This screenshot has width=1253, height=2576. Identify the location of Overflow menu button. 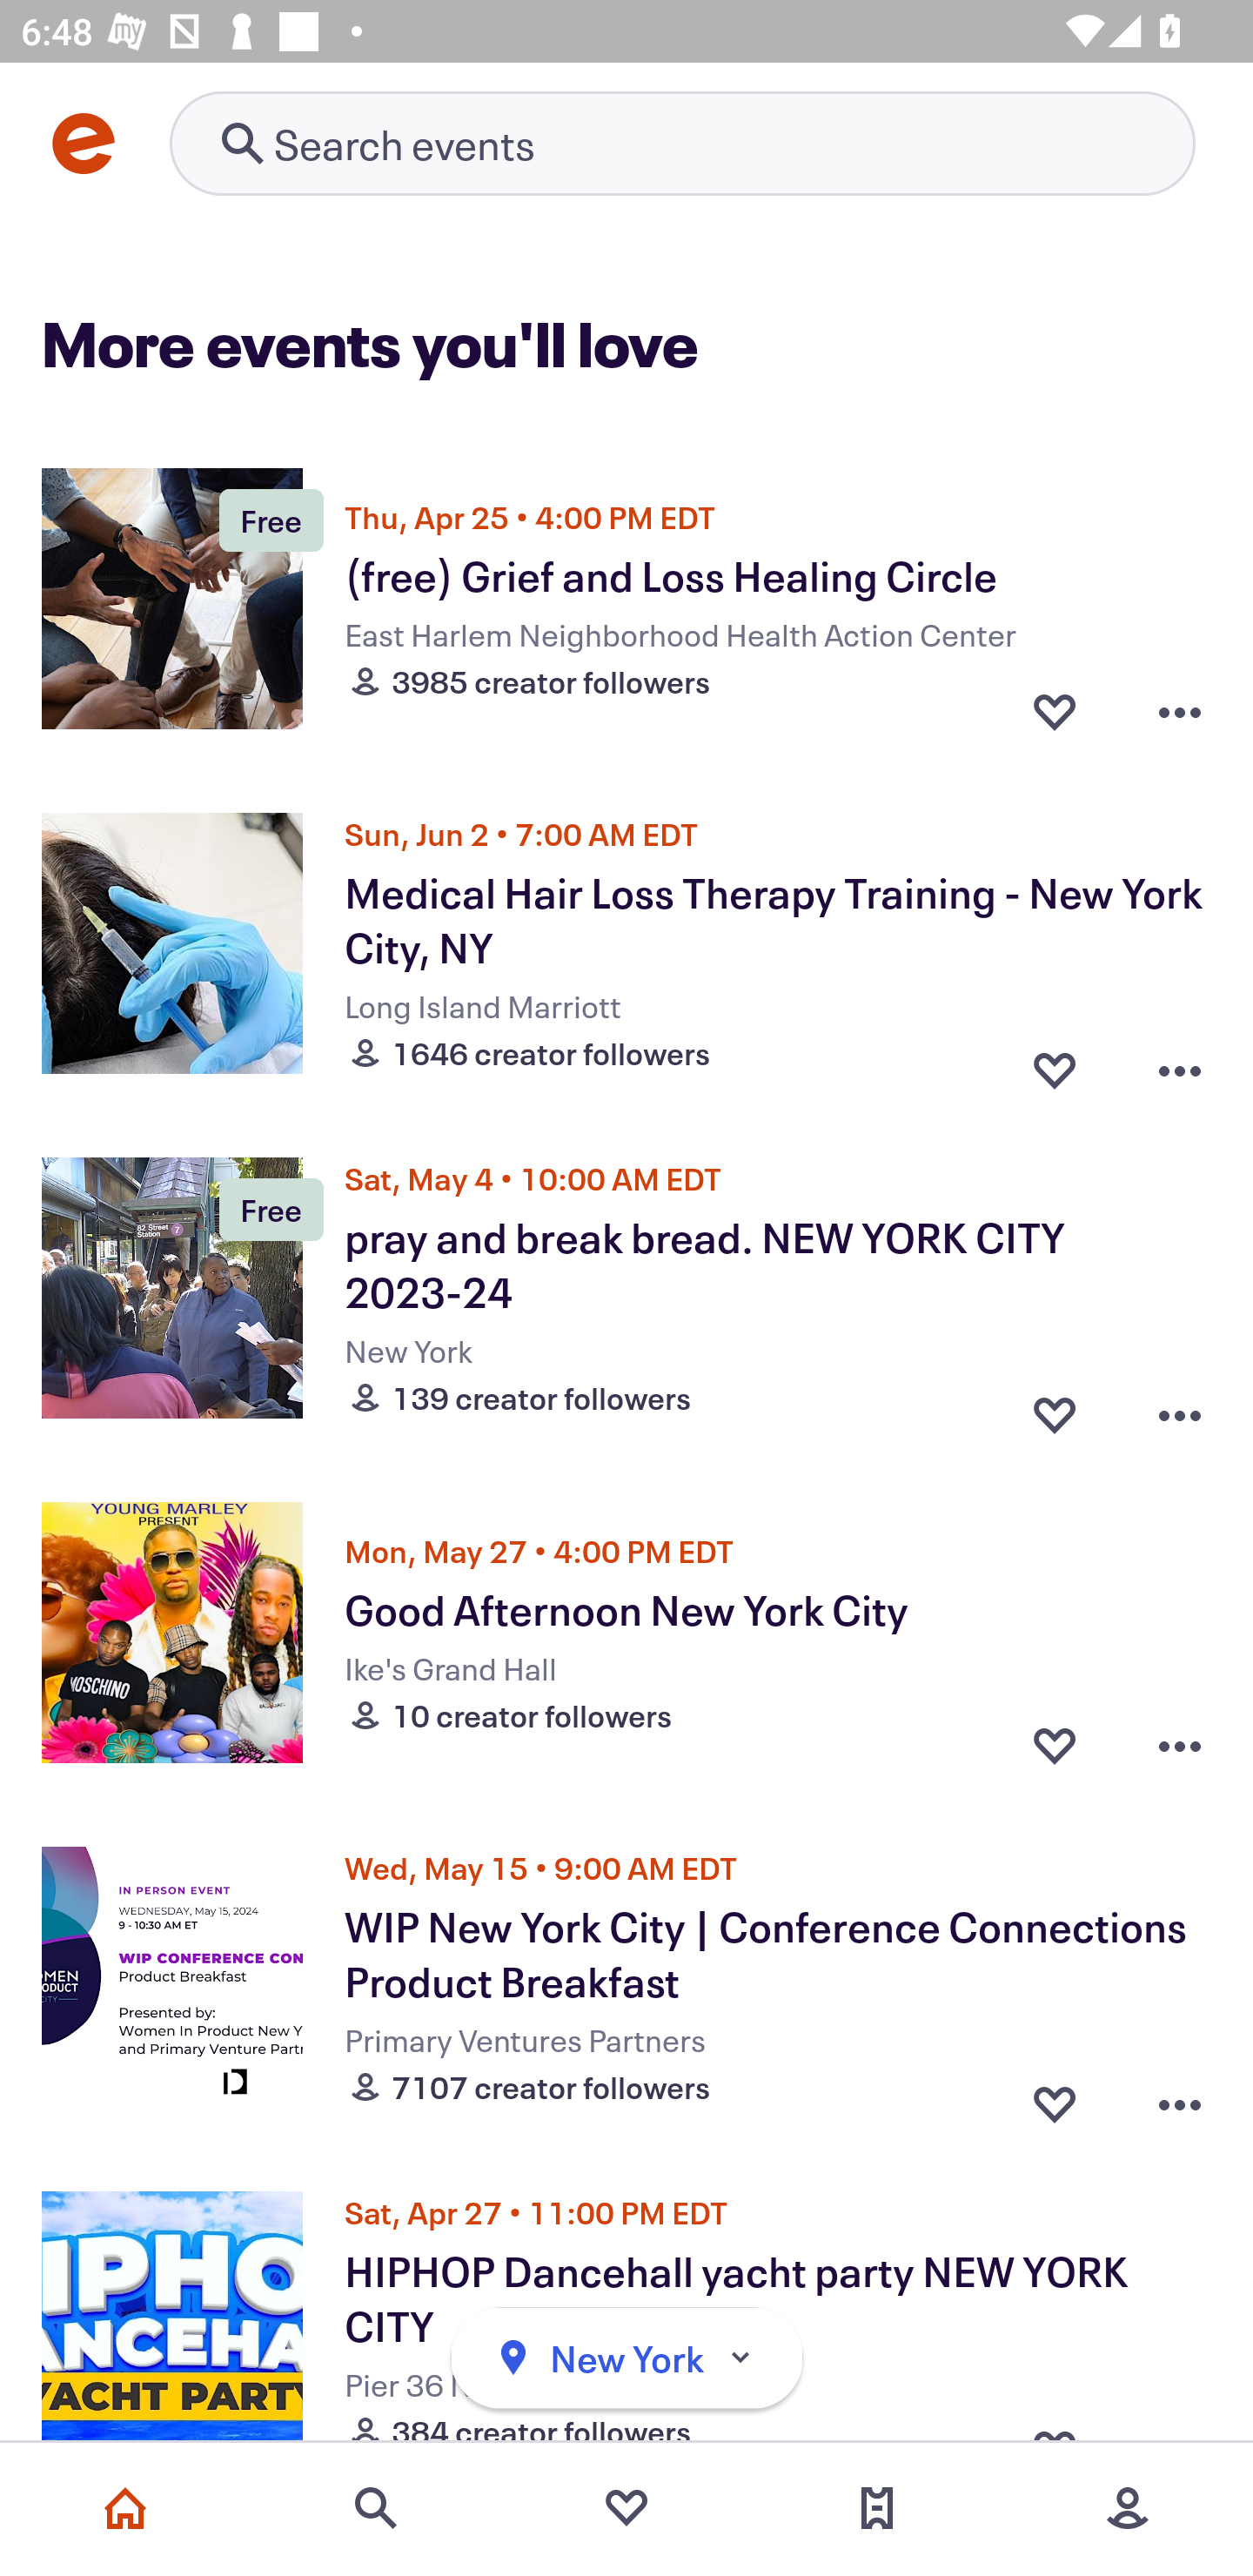
(1180, 2096).